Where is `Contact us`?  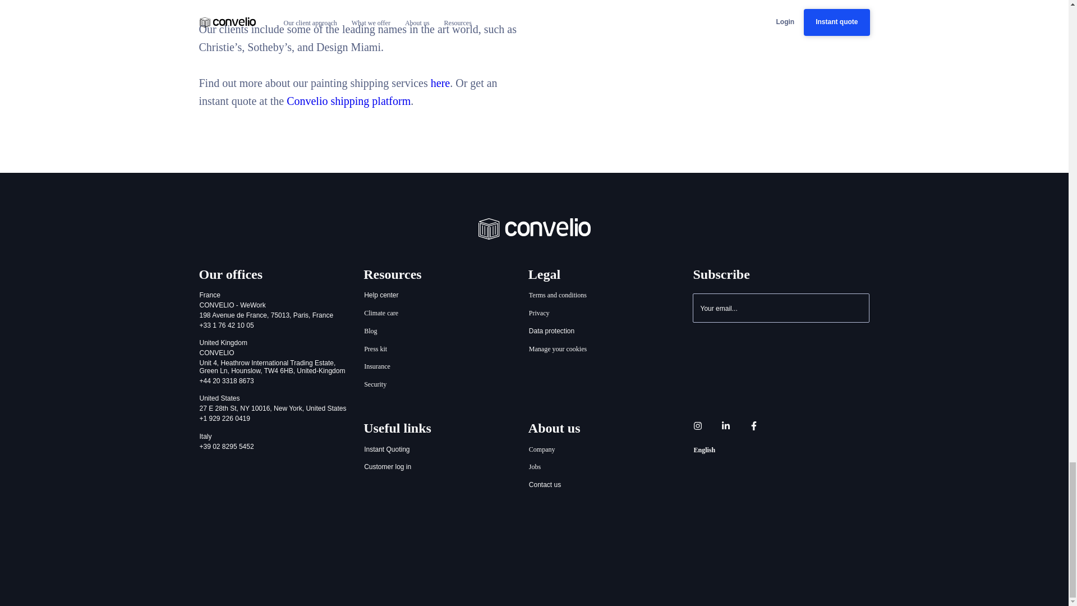
Contact us is located at coordinates (545, 485).